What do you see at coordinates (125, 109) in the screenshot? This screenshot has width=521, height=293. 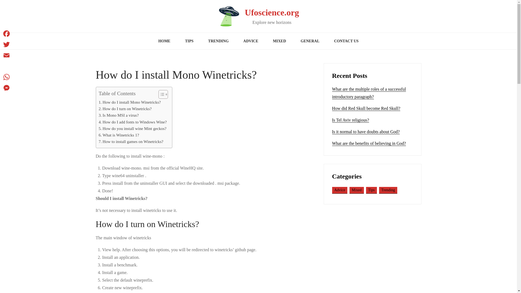 I see `How do I turn on Winetricks?` at bounding box center [125, 109].